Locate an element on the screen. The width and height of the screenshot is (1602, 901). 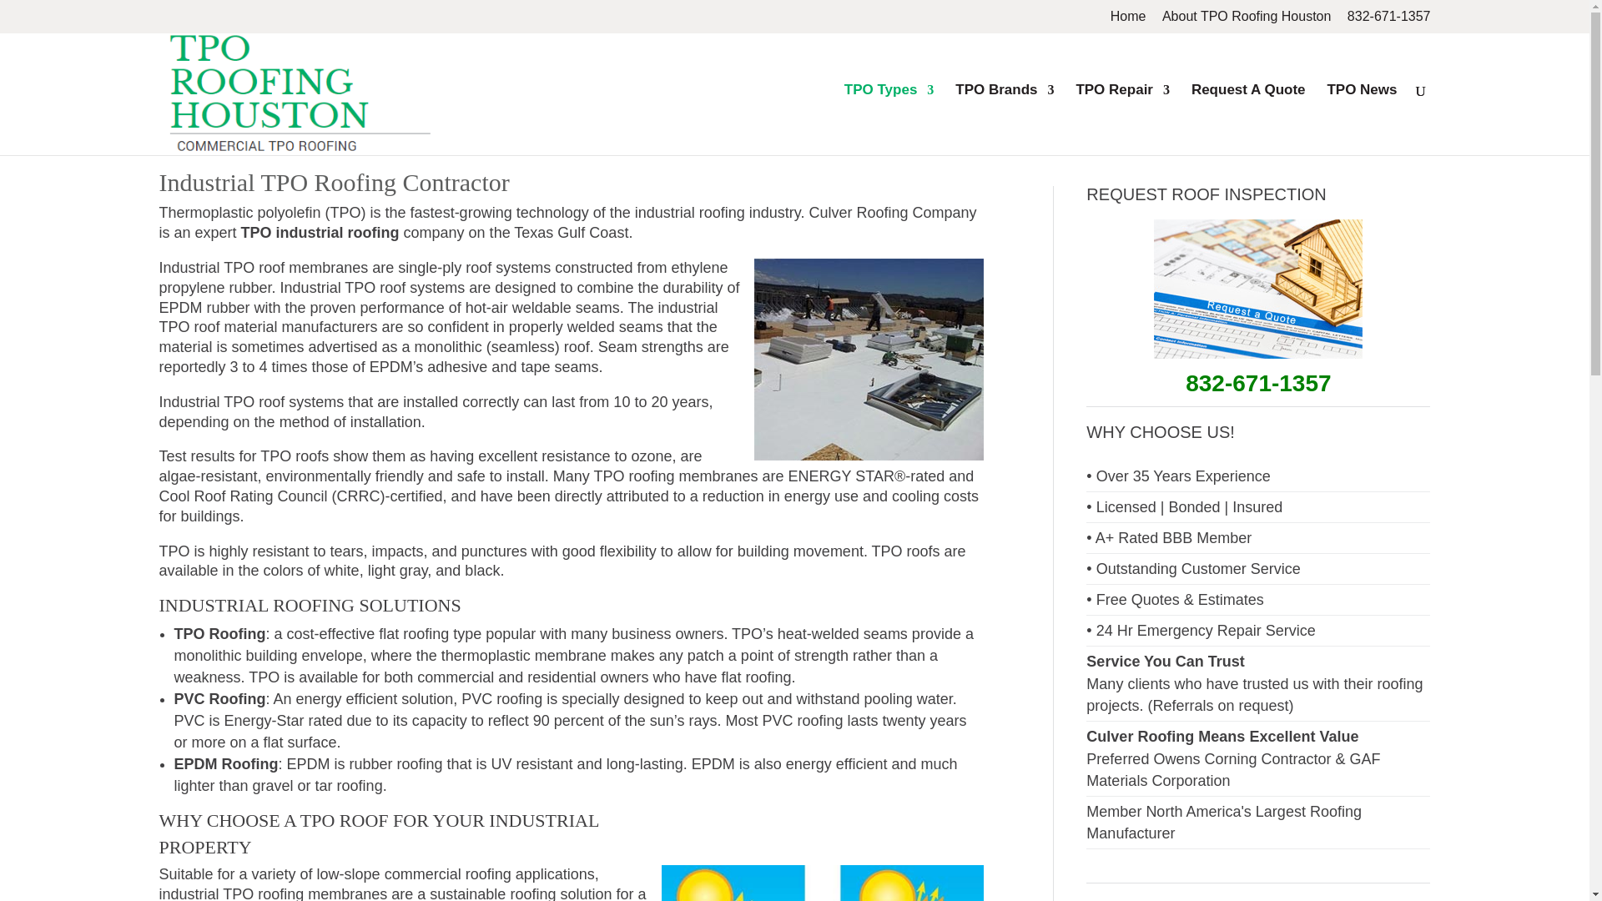
TPO Types is located at coordinates (889, 119).